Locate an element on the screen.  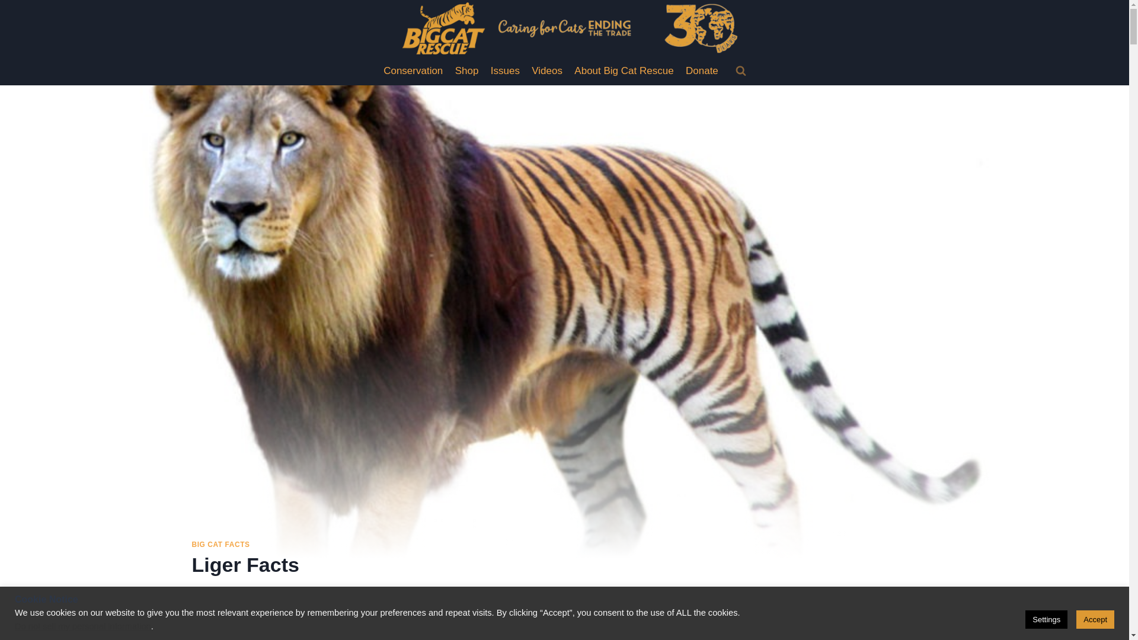
BIG CAT FACTS is located at coordinates (221, 544).